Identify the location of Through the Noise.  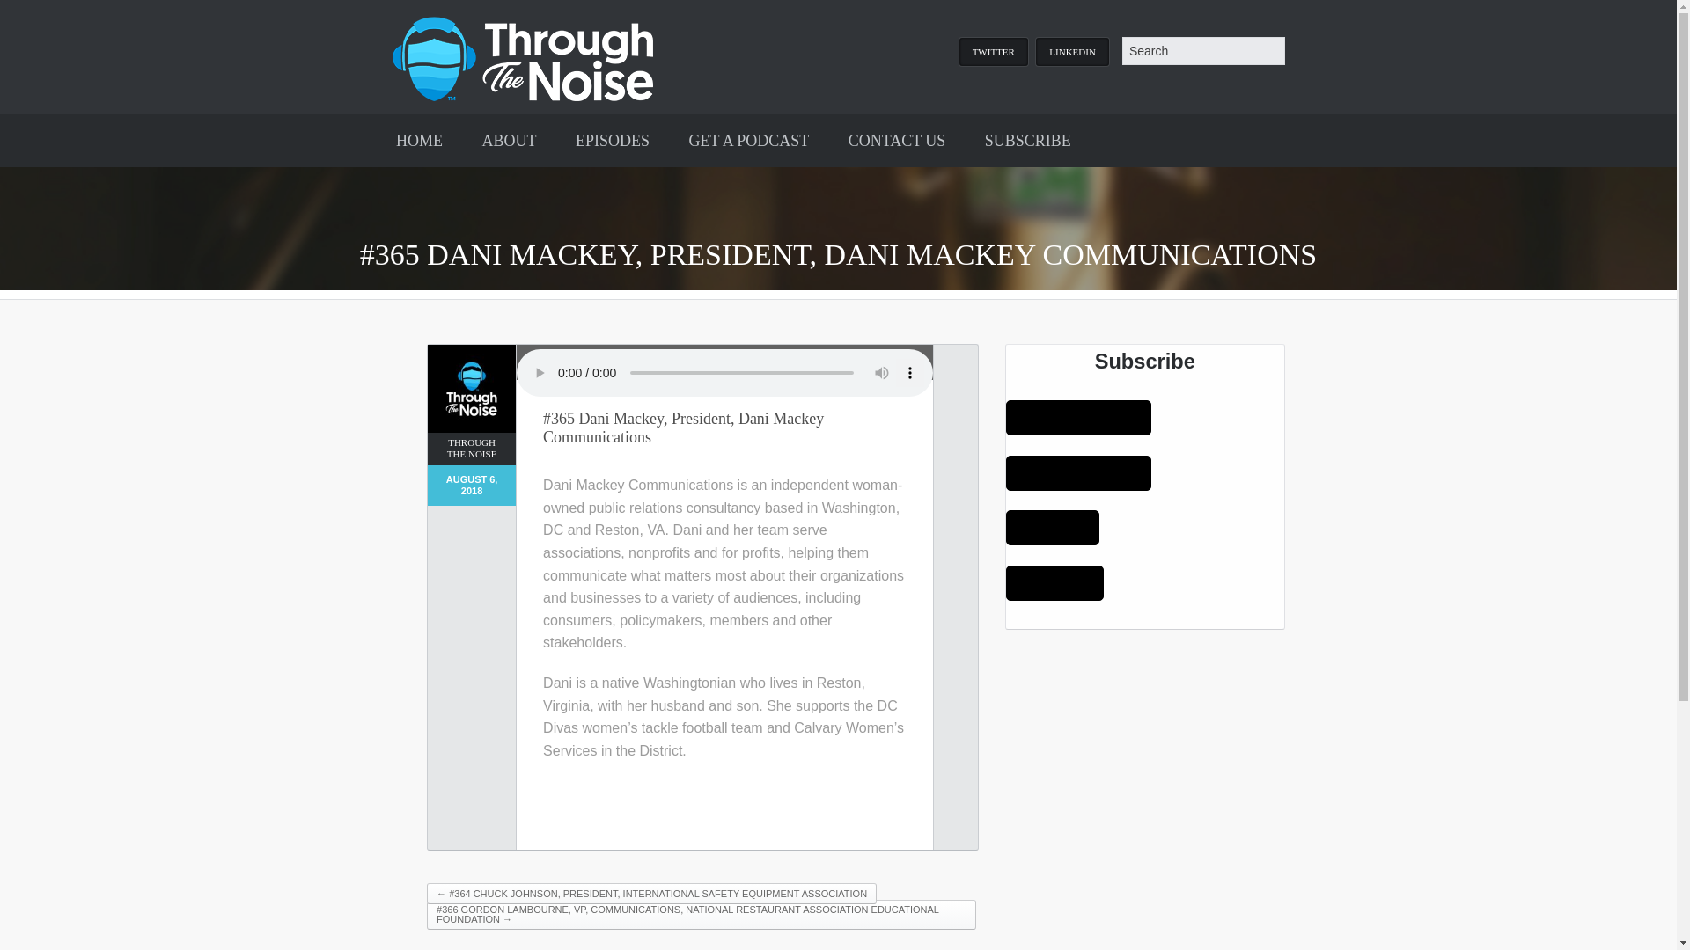
(523, 56).